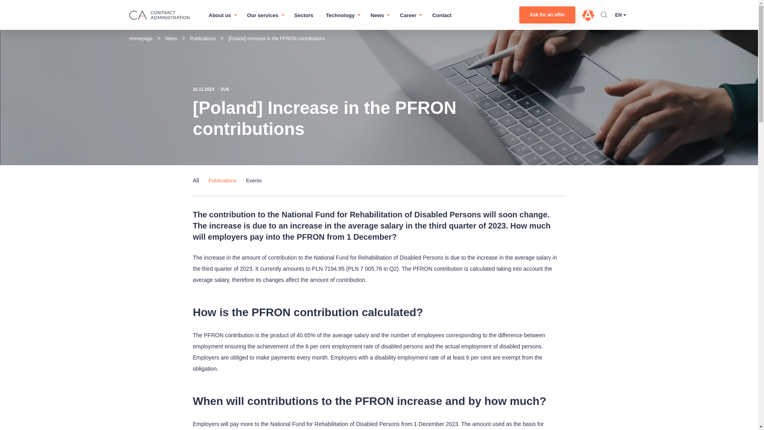  What do you see at coordinates (442, 15) in the screenshot?
I see `Contact` at bounding box center [442, 15].